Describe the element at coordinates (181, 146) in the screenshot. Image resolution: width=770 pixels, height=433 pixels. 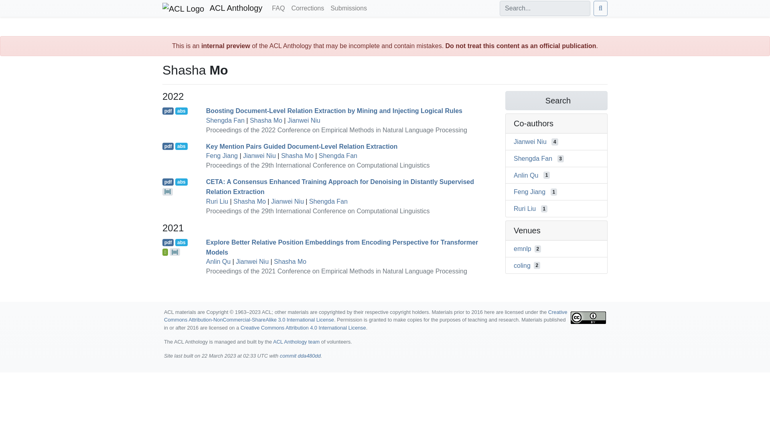
I see `abs` at that location.